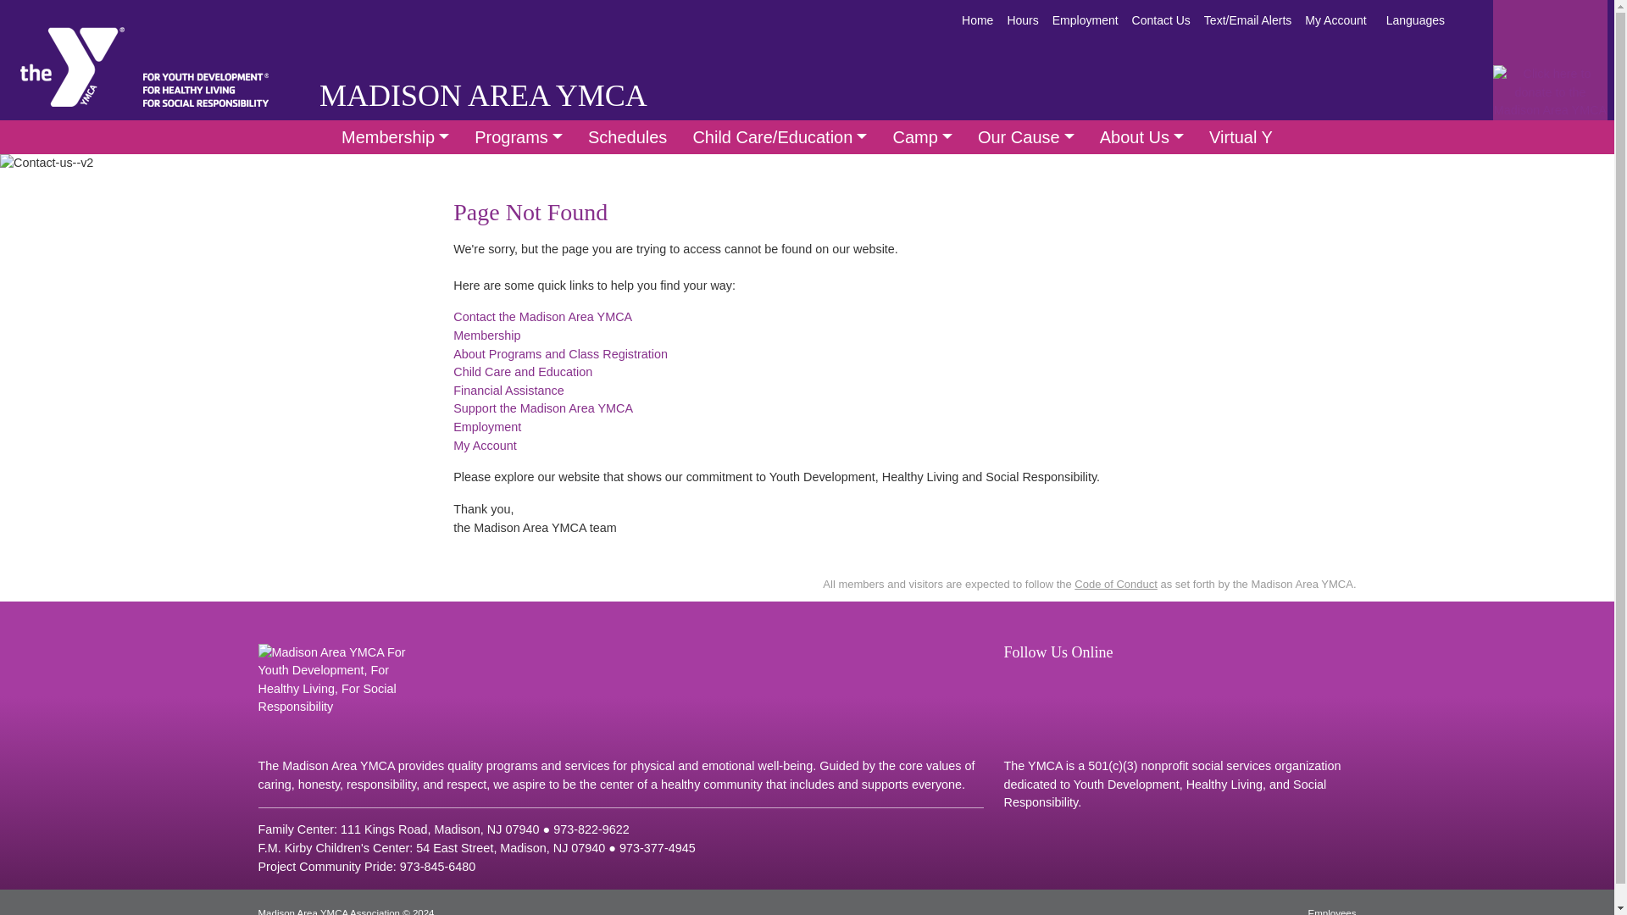 The height and width of the screenshot is (915, 1627). What do you see at coordinates (72, 67) in the screenshot?
I see `Go to home page` at bounding box center [72, 67].